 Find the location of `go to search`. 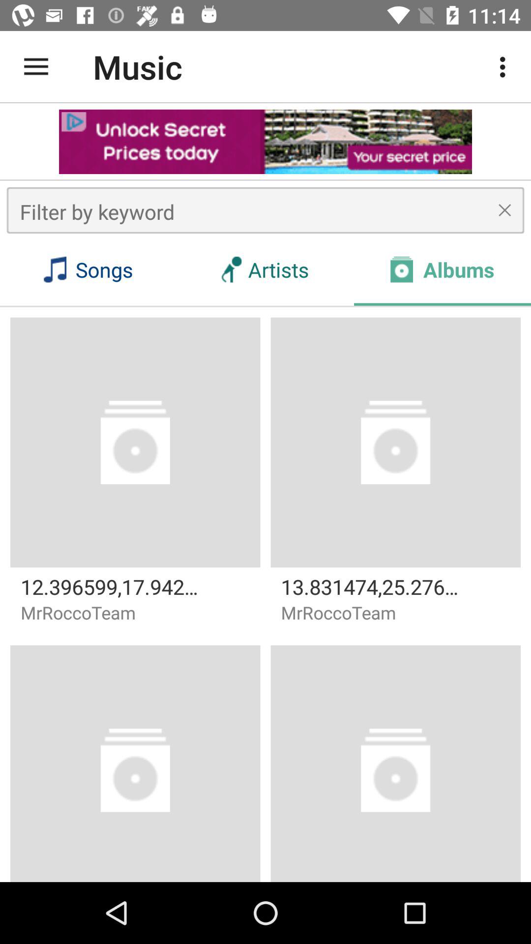

go to search is located at coordinates (265, 210).